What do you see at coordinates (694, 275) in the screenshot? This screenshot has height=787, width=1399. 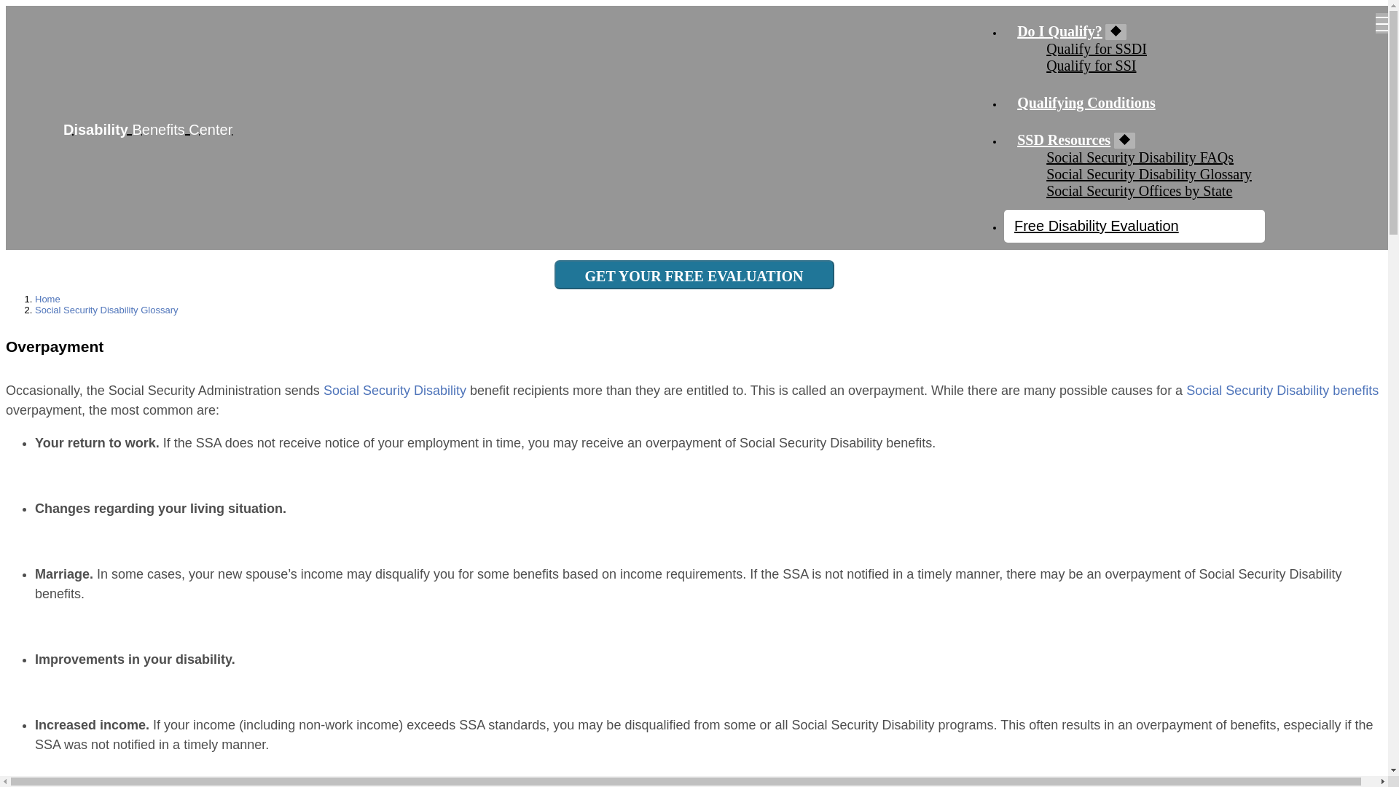 I see `GET YOUR FREE EVALUATION` at bounding box center [694, 275].